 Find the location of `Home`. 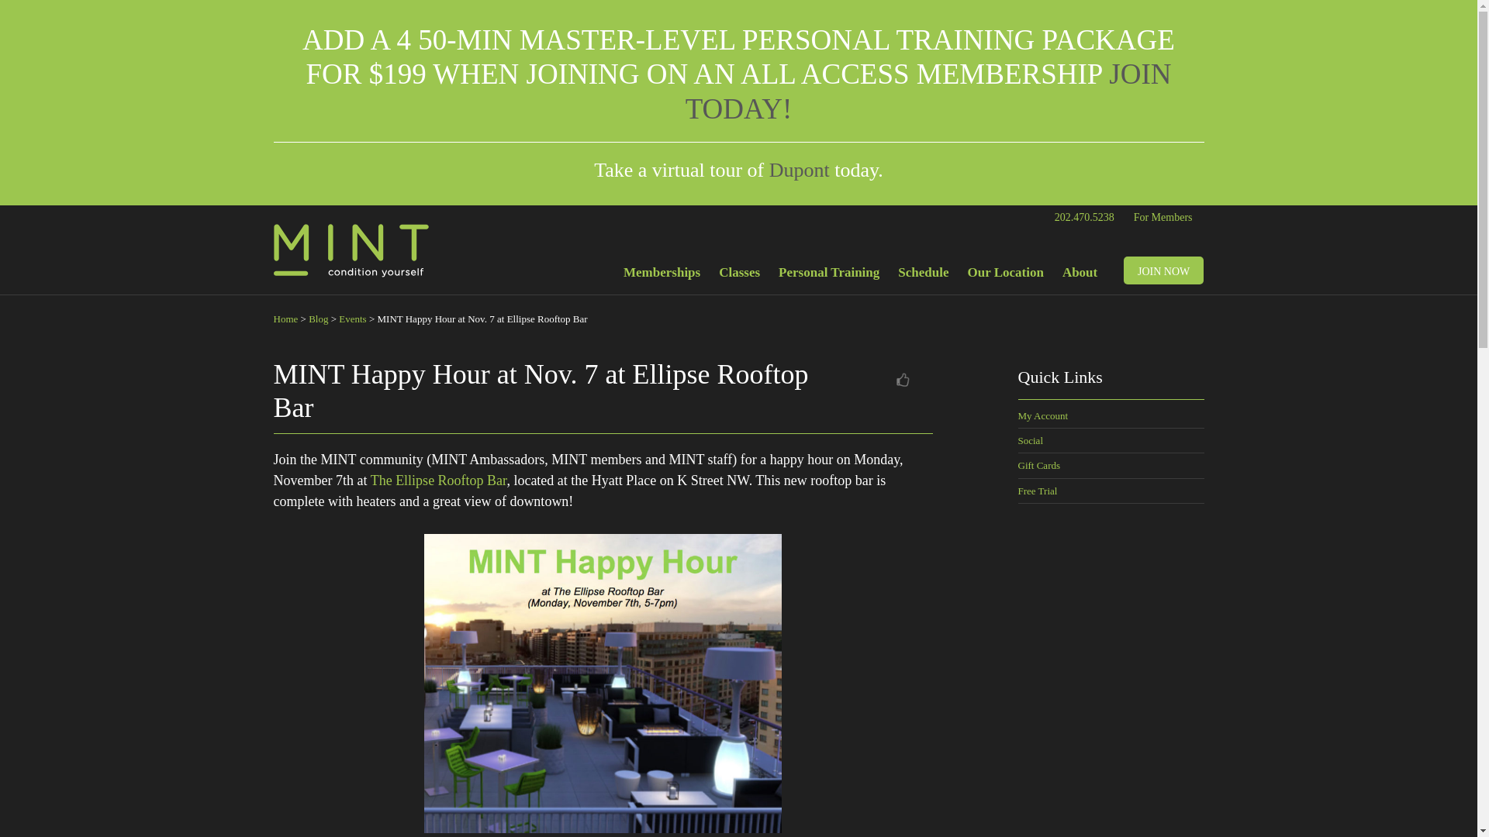

Home is located at coordinates (285, 319).